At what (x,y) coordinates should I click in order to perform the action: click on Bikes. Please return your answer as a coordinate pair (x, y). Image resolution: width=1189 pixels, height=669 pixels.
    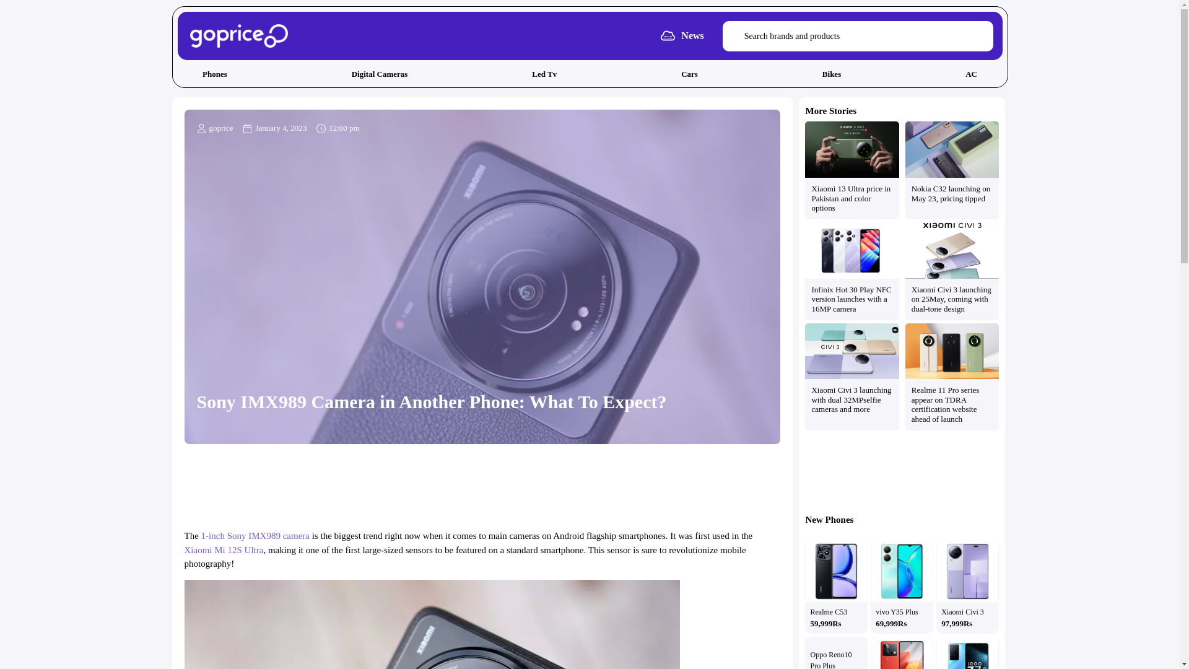
    Looking at the image, I should click on (831, 74).